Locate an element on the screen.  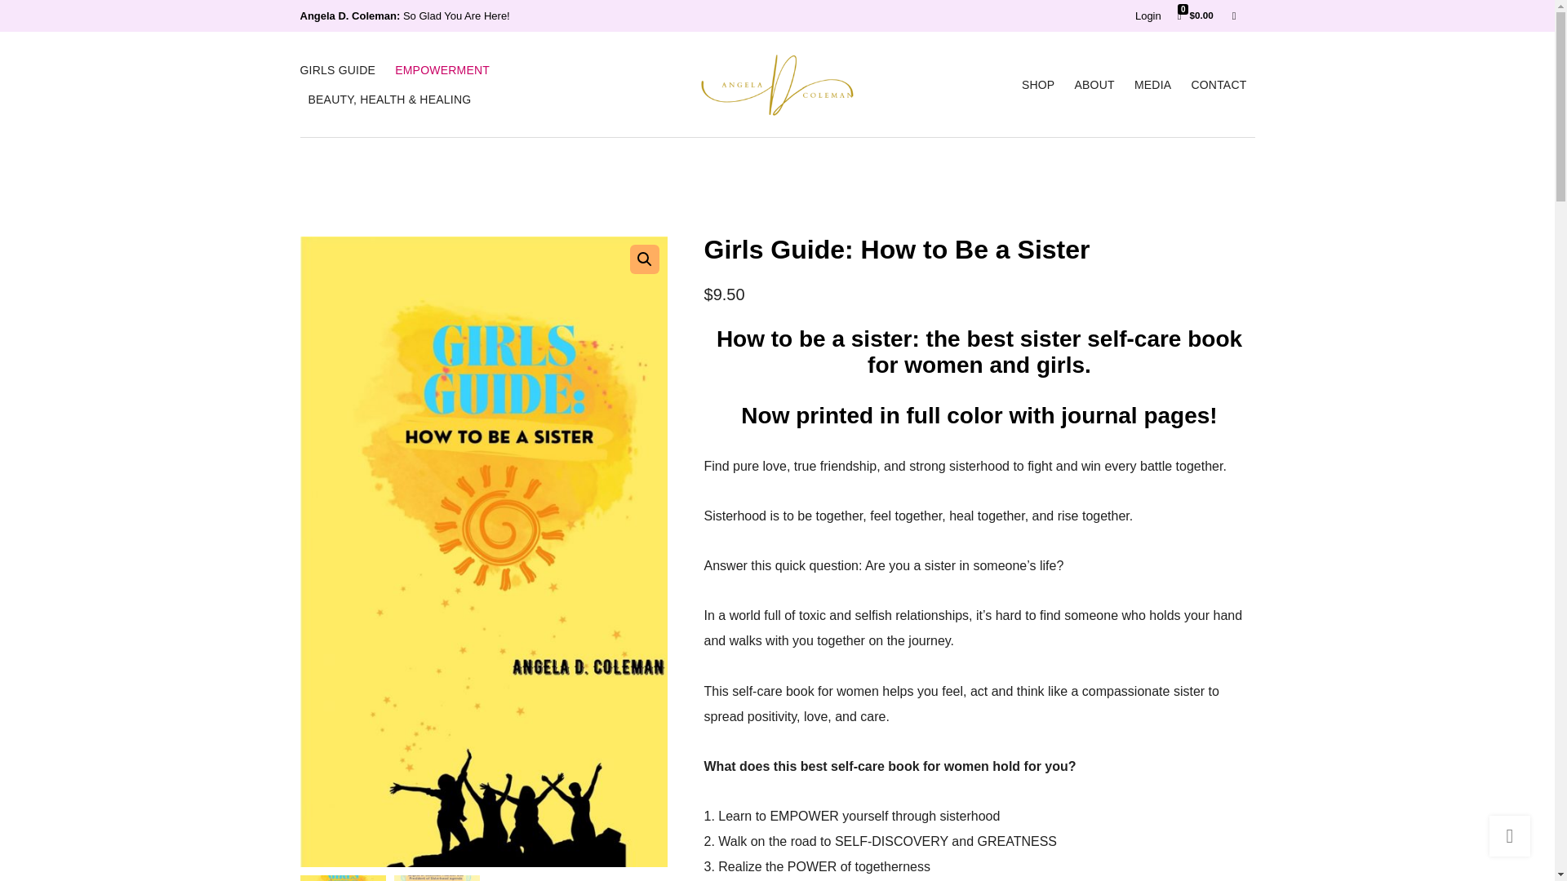
MEDIA is located at coordinates (1152, 85).